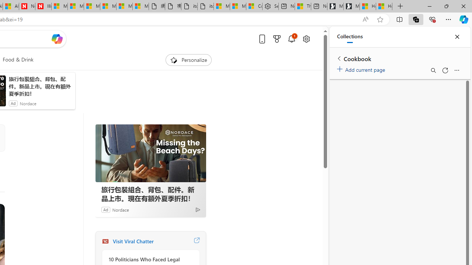 This screenshot has height=265, width=472. What do you see at coordinates (27, 7) in the screenshot?
I see `Newsweek - News, Analysis, Politics, Business, Technology` at bounding box center [27, 7].